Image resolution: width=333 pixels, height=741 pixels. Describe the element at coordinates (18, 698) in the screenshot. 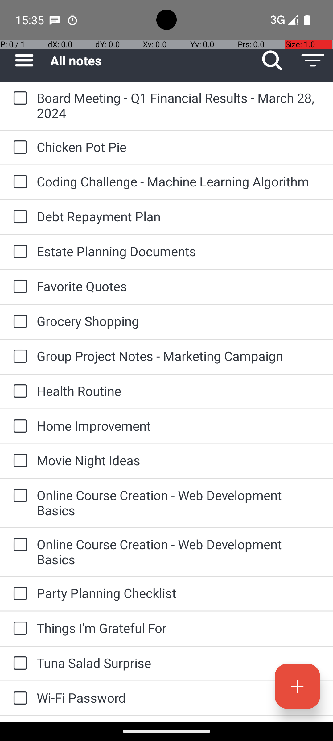

I see `to-do: Wi-Fi Password` at that location.